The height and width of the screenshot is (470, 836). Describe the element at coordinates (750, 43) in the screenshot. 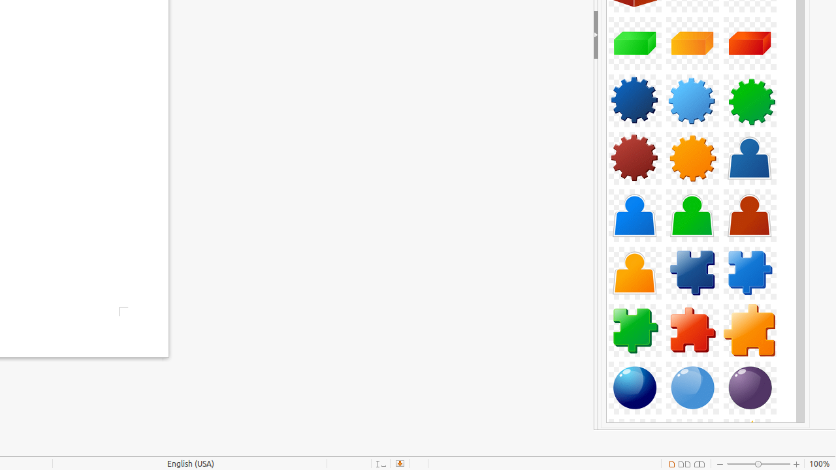

I see `Component-Cuboid05-Red` at that location.